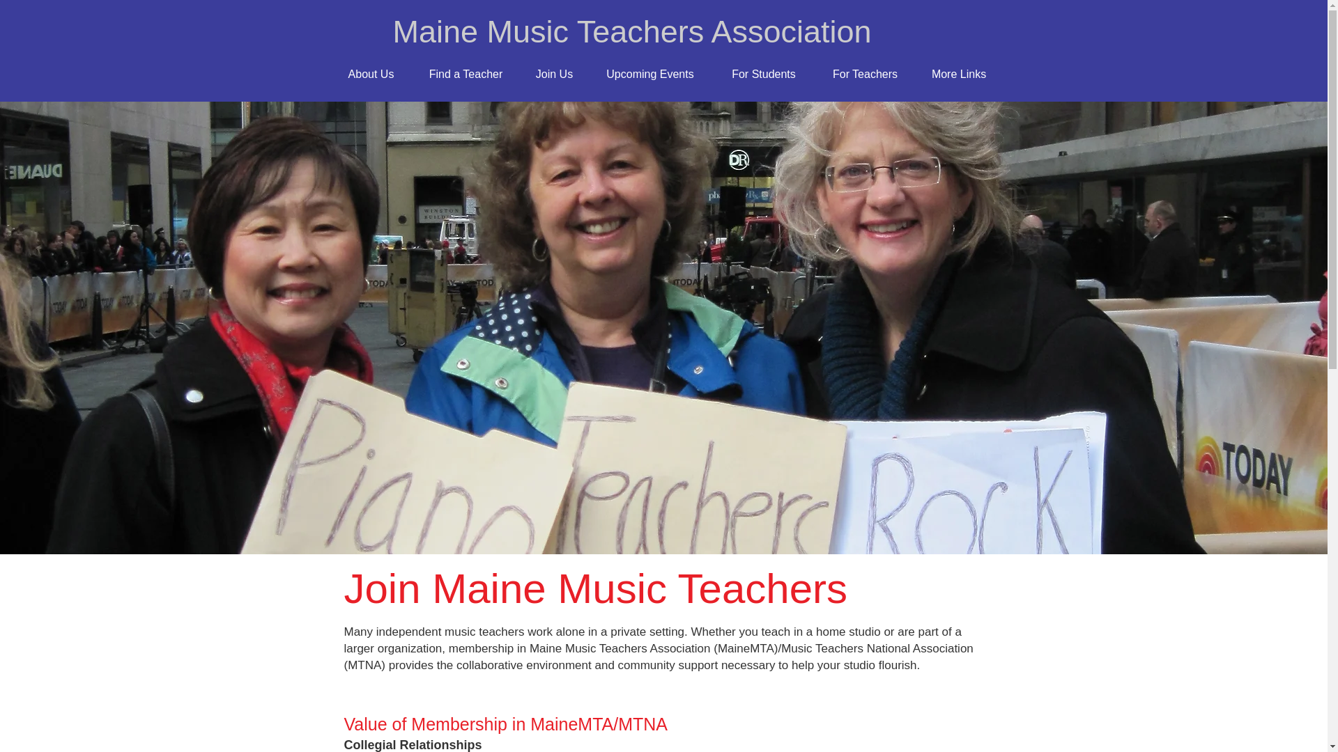 Image resolution: width=1338 pixels, height=752 pixels. What do you see at coordinates (371, 74) in the screenshot?
I see `About Us` at bounding box center [371, 74].